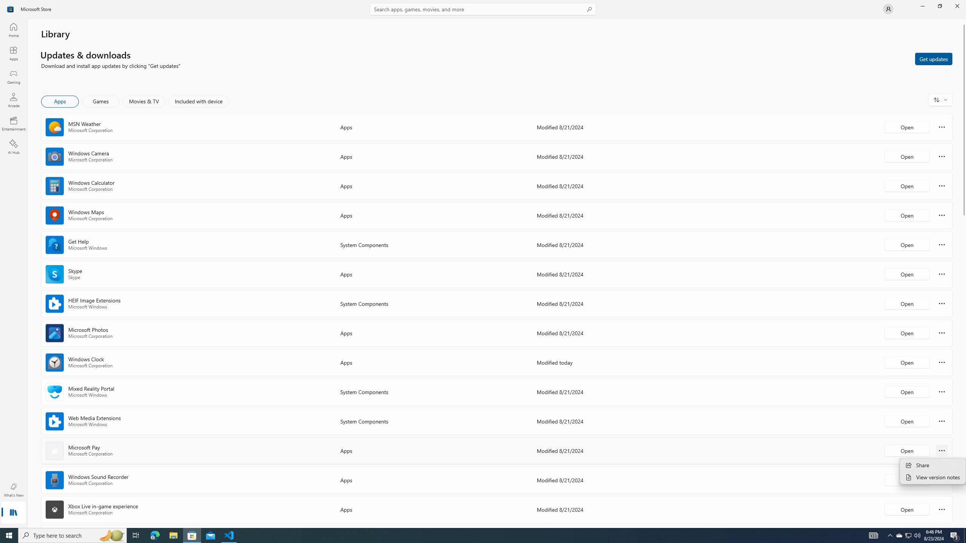 The image size is (966, 543). What do you see at coordinates (198, 101) in the screenshot?
I see `Included with device` at bounding box center [198, 101].